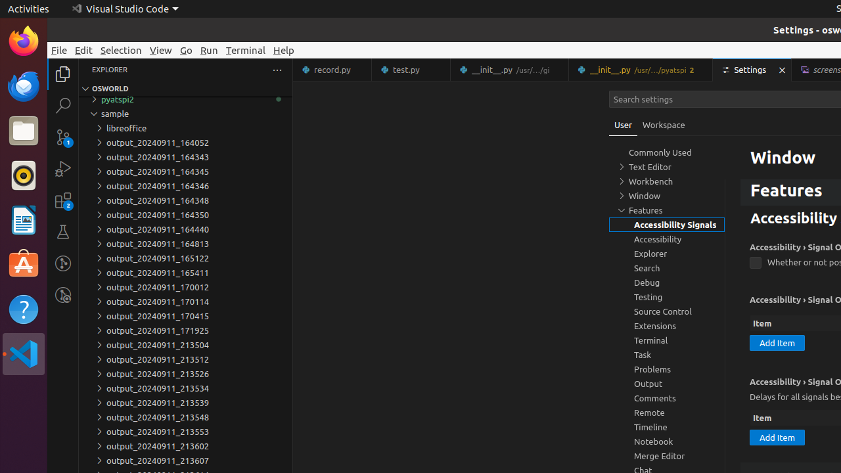 The height and width of the screenshot is (473, 841). Describe the element at coordinates (185, 215) in the screenshot. I see `output_20240911_164350` at that location.